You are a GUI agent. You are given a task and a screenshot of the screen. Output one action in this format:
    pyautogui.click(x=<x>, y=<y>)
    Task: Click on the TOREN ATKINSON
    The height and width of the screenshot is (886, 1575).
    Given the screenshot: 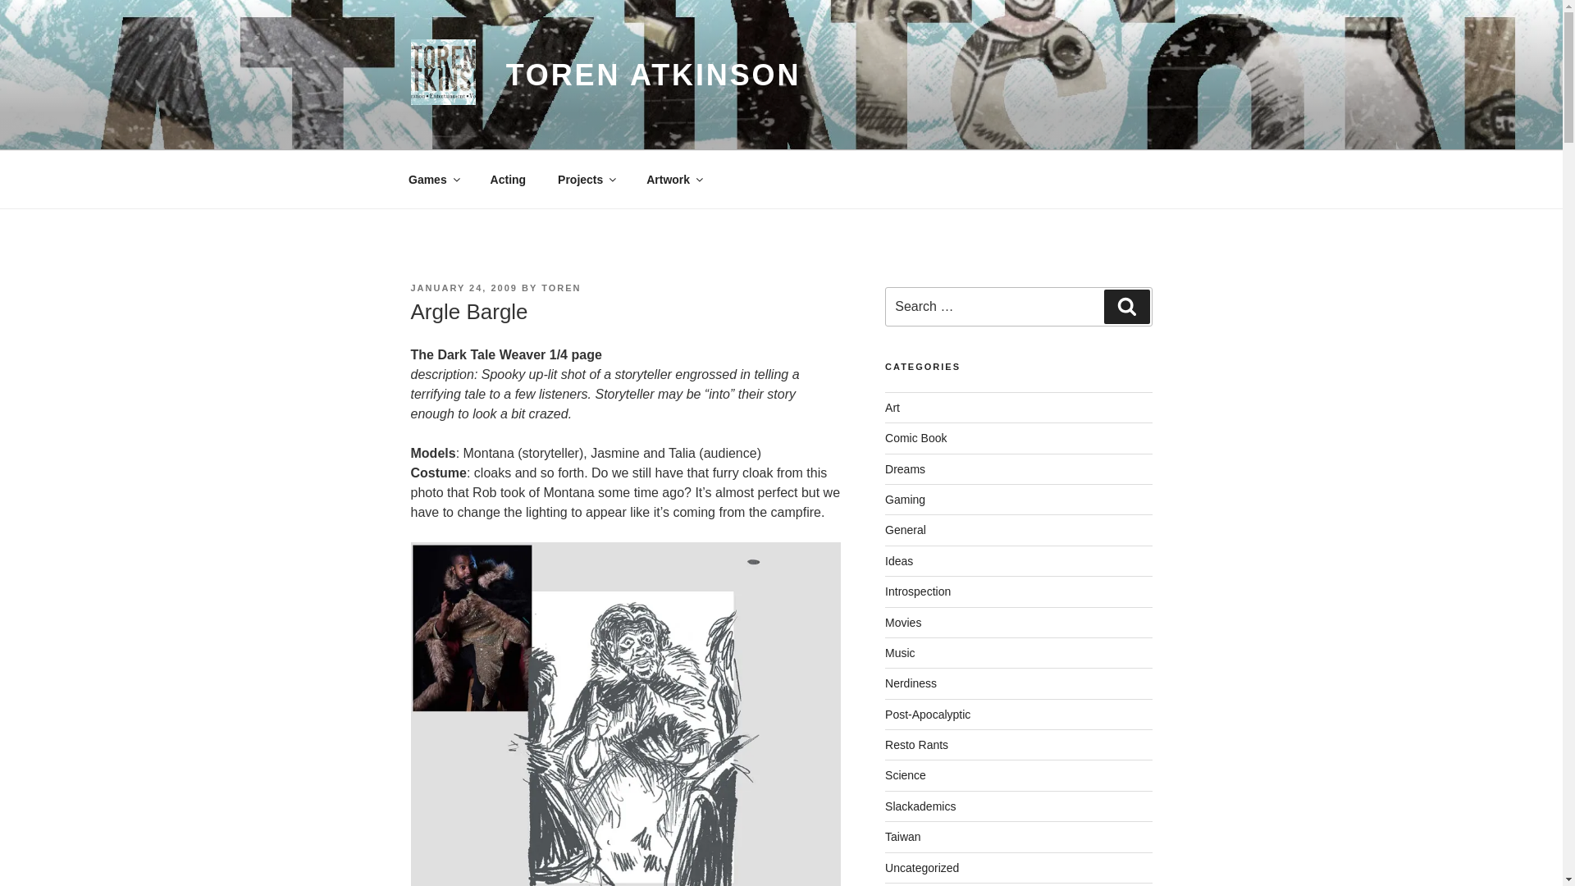 What is the action you would take?
    pyautogui.click(x=653, y=75)
    